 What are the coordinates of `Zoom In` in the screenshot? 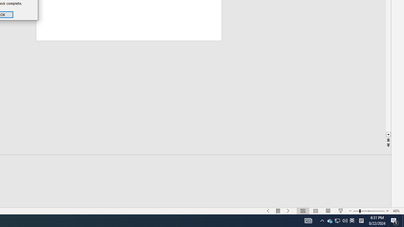 It's located at (395, 221).